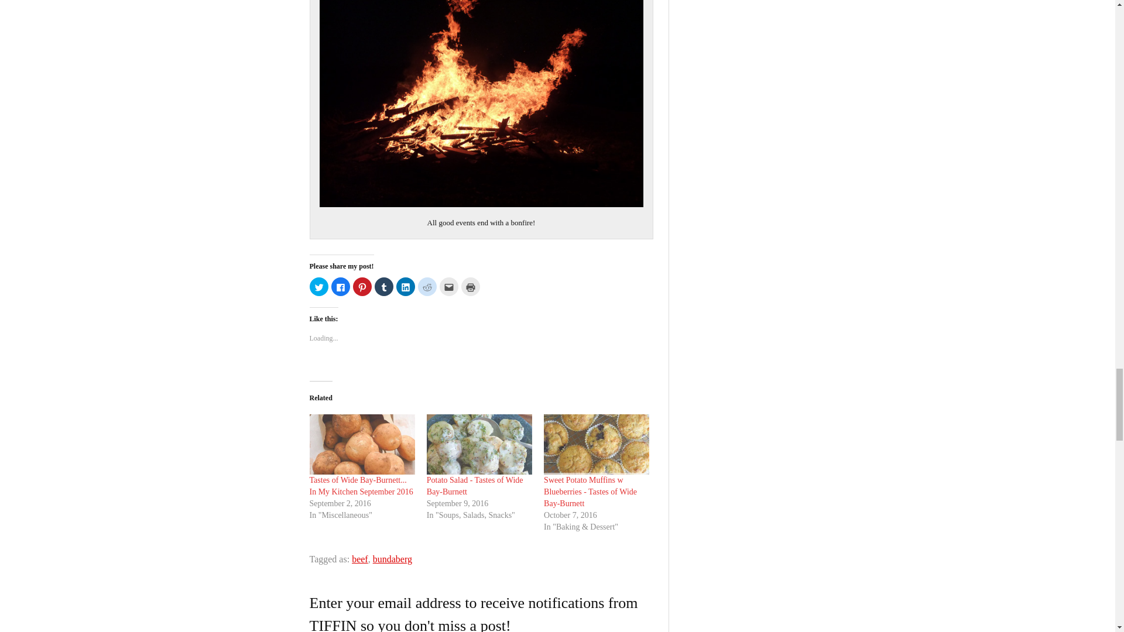 The height and width of the screenshot is (632, 1124). What do you see at coordinates (341, 287) in the screenshot?
I see `Click to share on Facebook` at bounding box center [341, 287].